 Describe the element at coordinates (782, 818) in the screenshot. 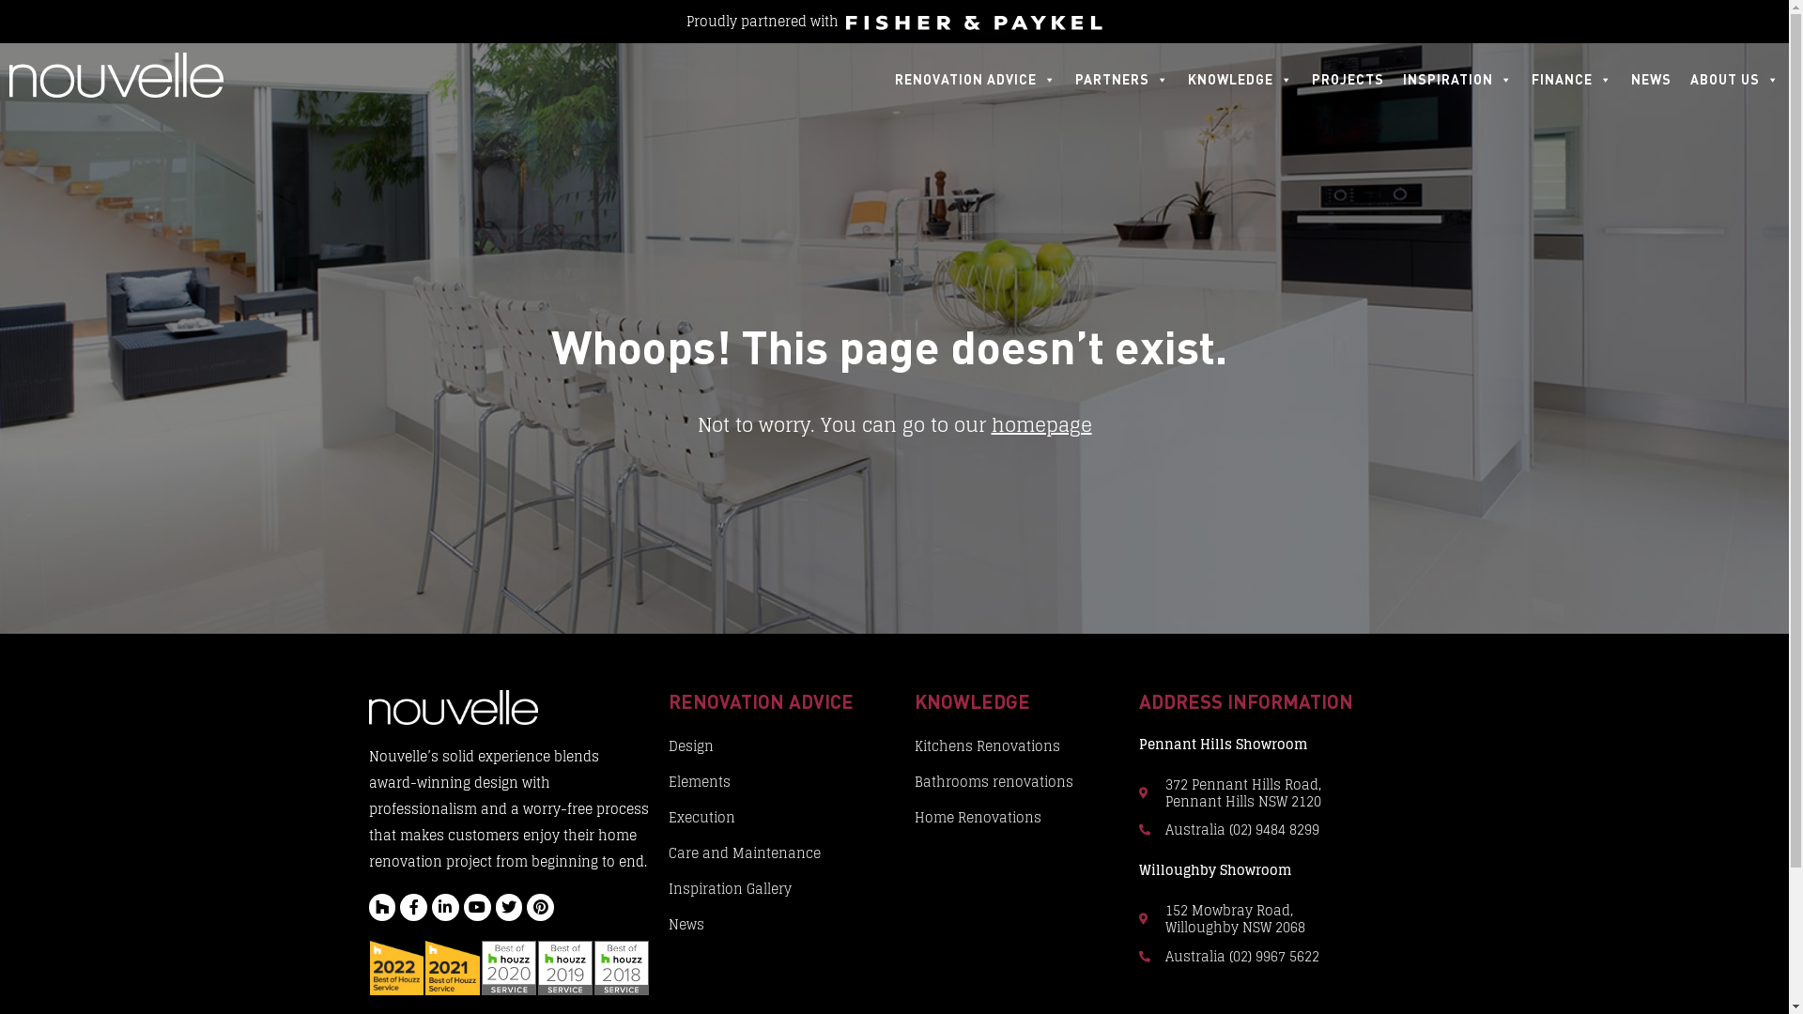

I see `Execution` at that location.